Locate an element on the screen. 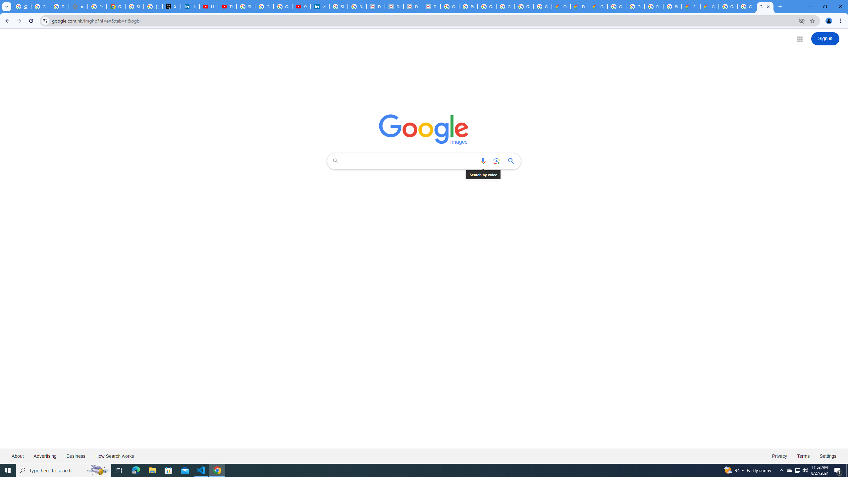 Image resolution: width=848 pixels, height=477 pixels. Data Privacy Framework is located at coordinates (394, 7).